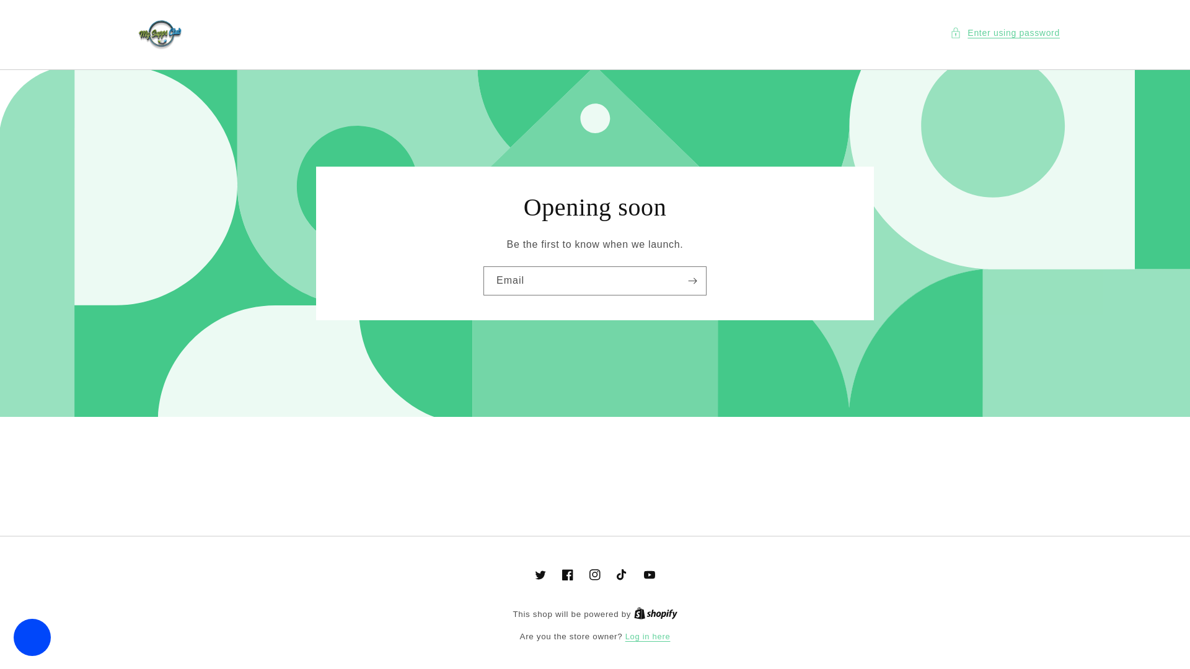  Describe the element at coordinates (622, 575) in the screenshot. I see `TikTok` at that location.